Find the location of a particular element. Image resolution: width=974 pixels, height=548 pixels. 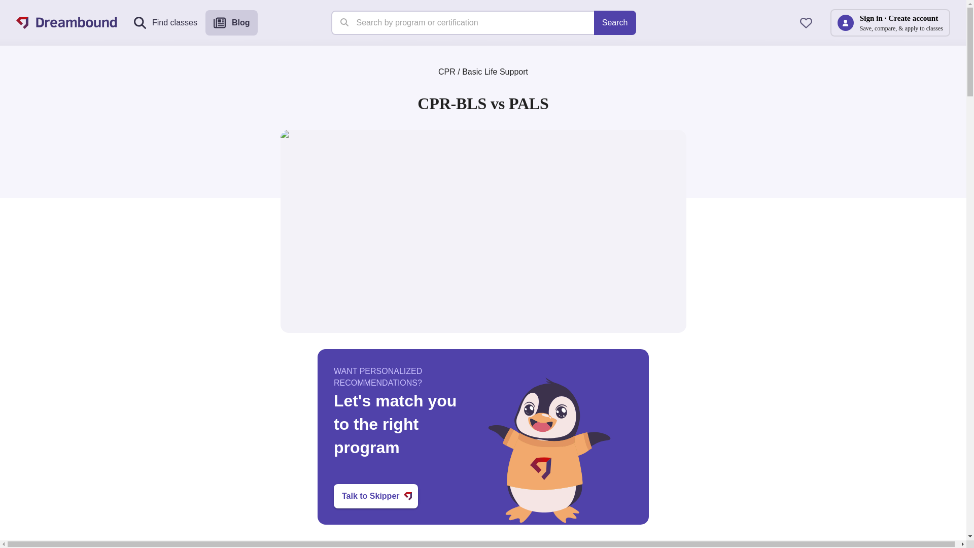

Find classes is located at coordinates (165, 23).